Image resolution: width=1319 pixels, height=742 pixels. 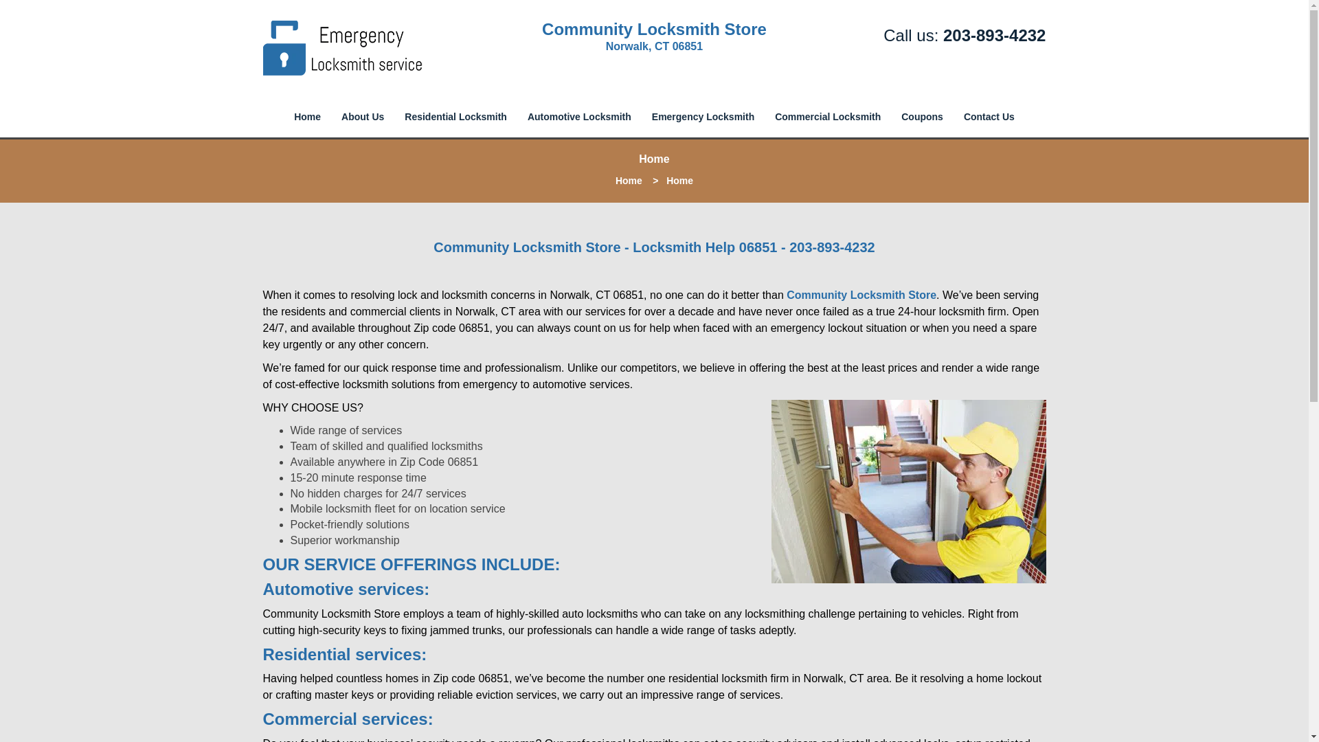 What do you see at coordinates (629, 180) in the screenshot?
I see `Home` at bounding box center [629, 180].